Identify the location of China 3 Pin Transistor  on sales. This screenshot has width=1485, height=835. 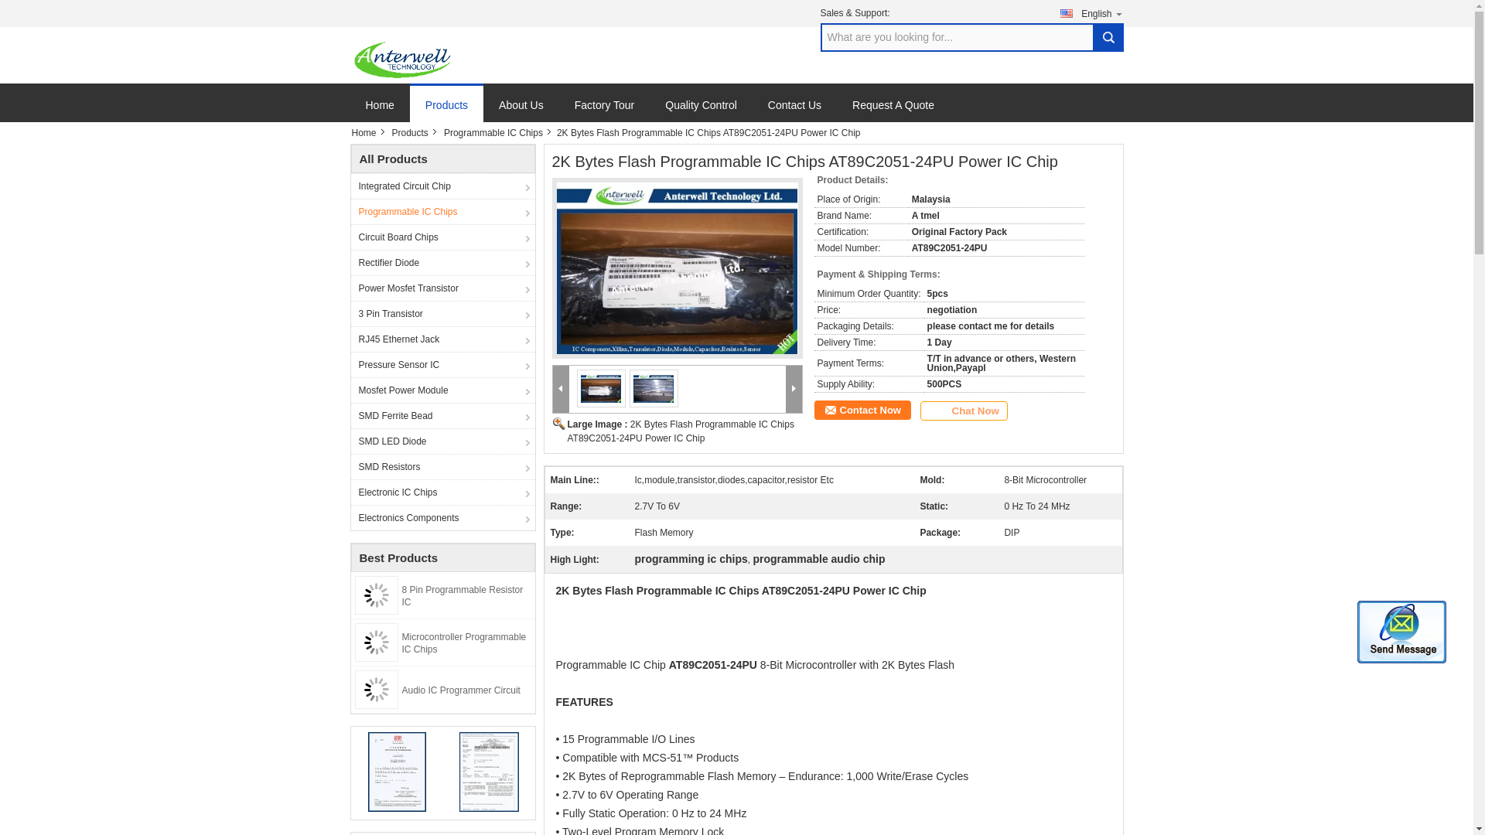
(442, 313).